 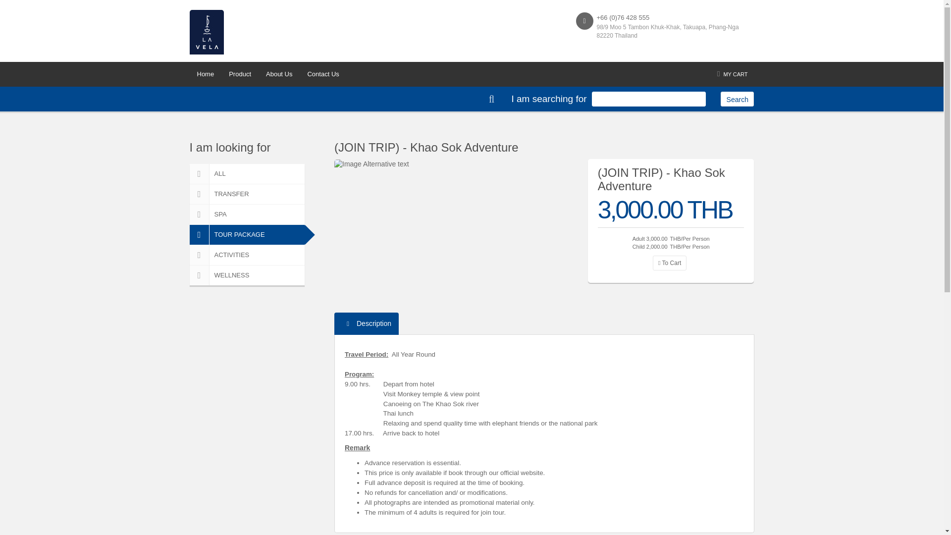 I want to click on SPA, so click(x=247, y=214).